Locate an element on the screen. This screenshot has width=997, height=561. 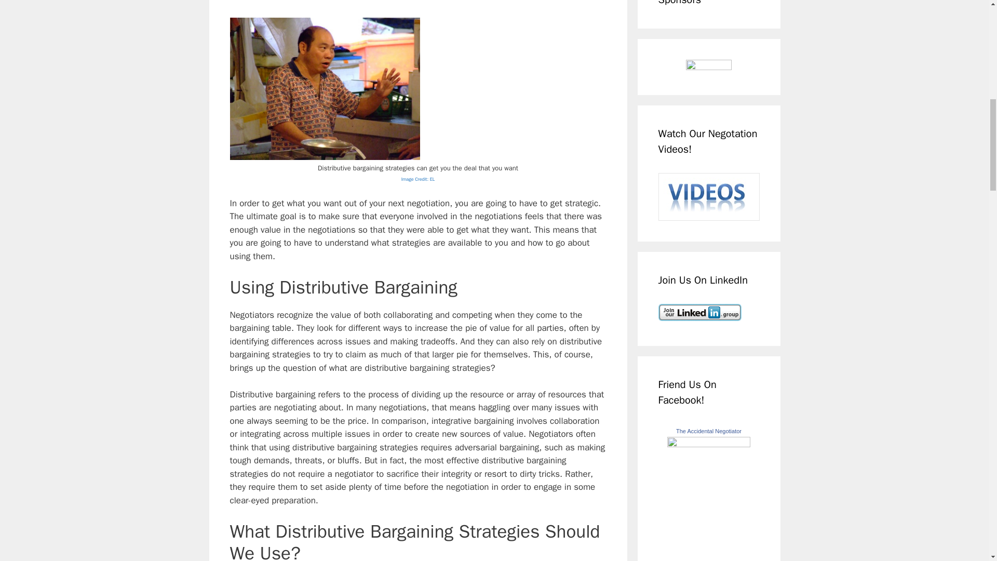
The Accidental Negotiator is located at coordinates (708, 431).